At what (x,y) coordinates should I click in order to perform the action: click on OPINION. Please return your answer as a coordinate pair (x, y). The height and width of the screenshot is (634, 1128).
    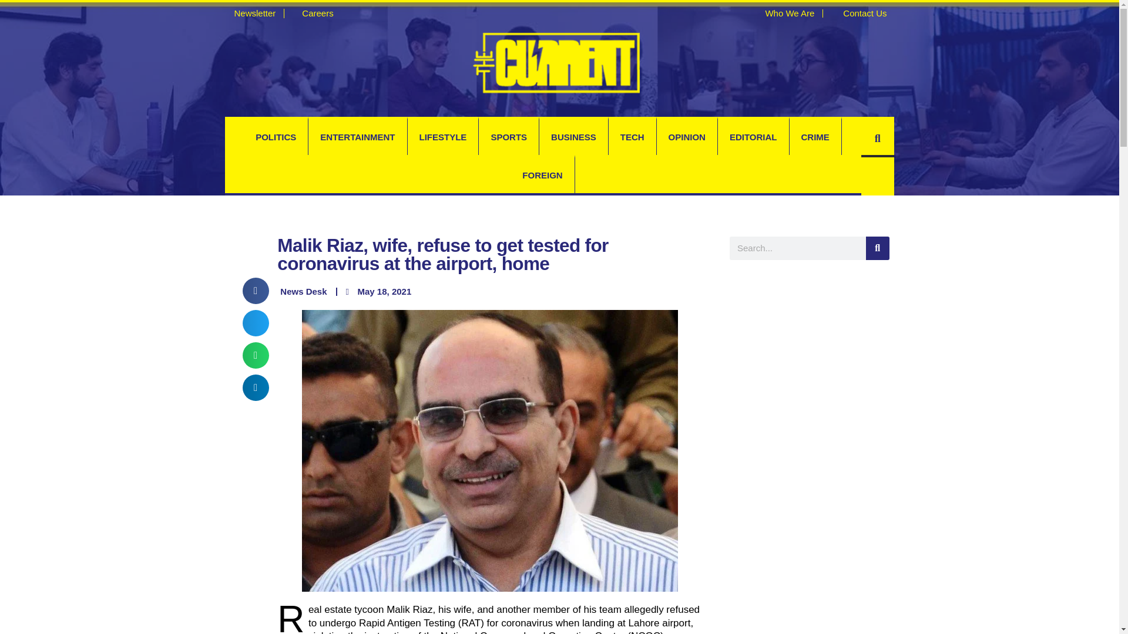
    Looking at the image, I should click on (687, 137).